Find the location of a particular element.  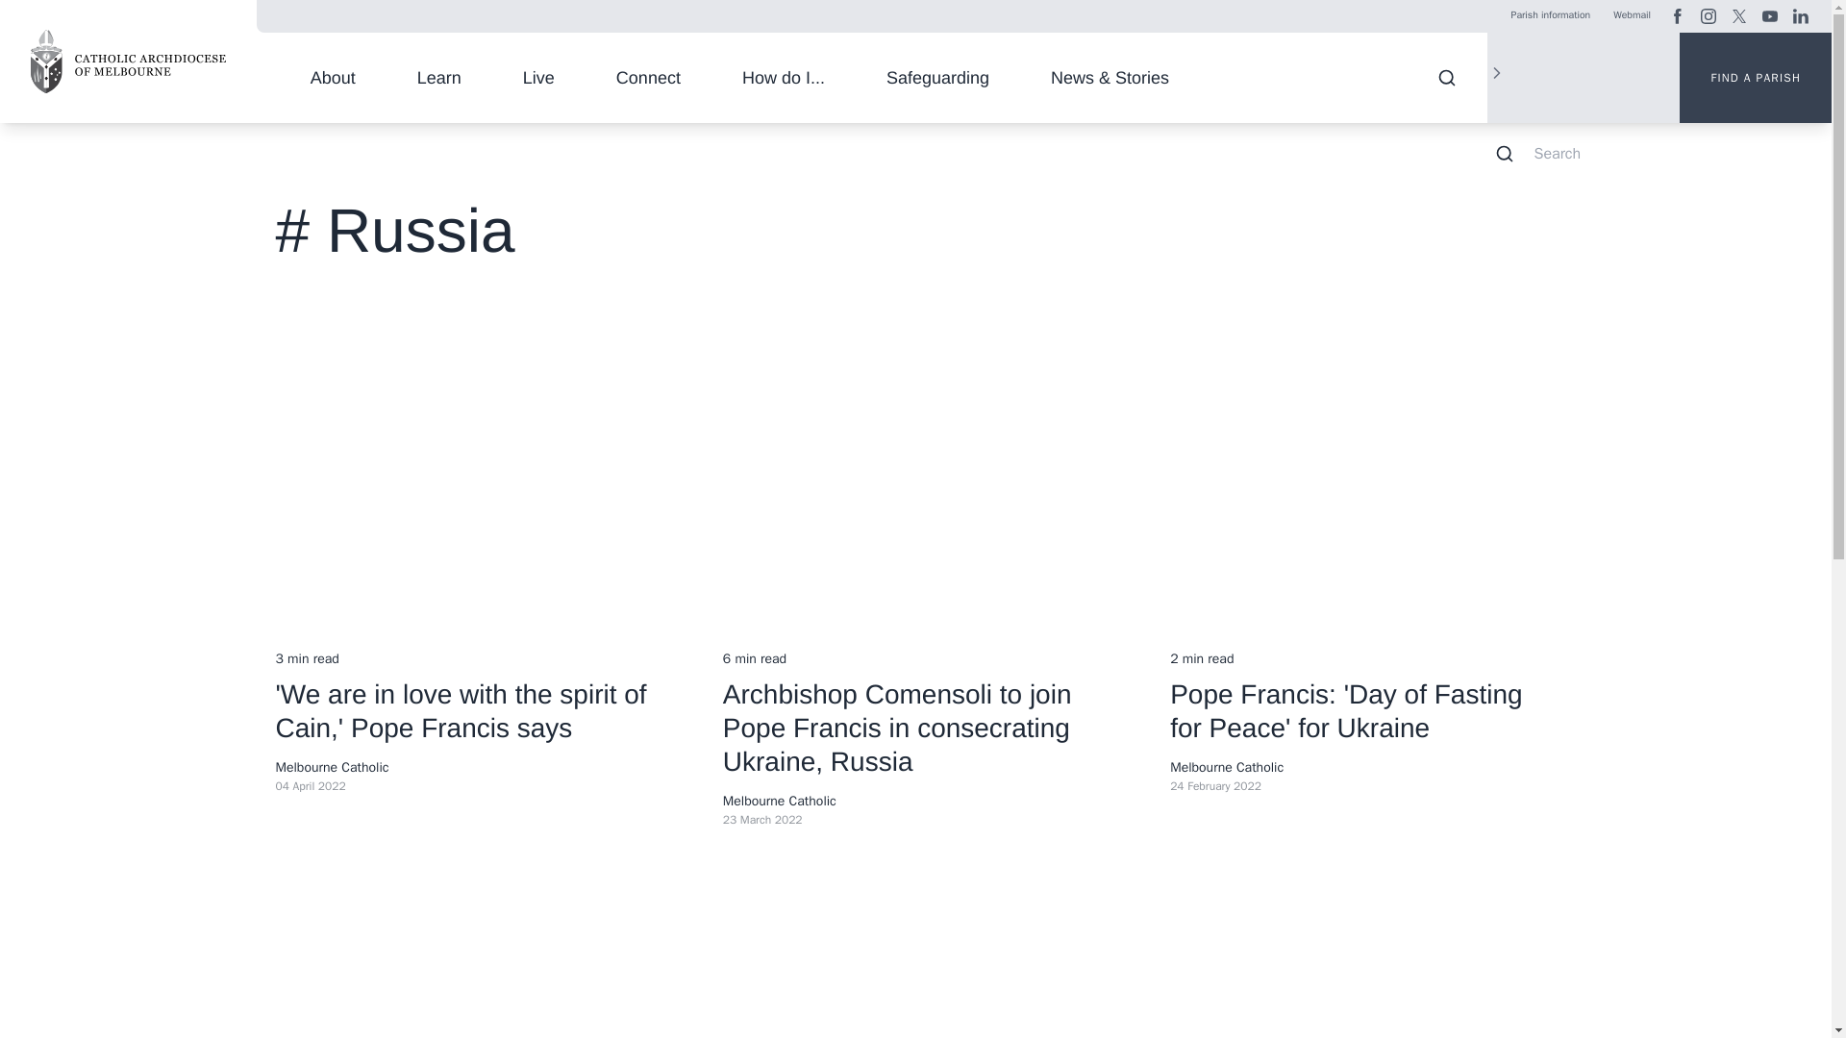

About is located at coordinates (333, 78).